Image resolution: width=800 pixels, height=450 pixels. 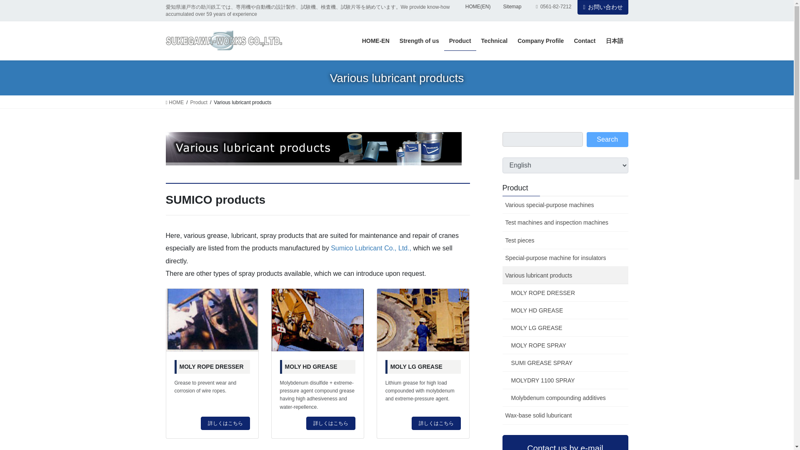 I want to click on Company Profile, so click(x=541, y=41).